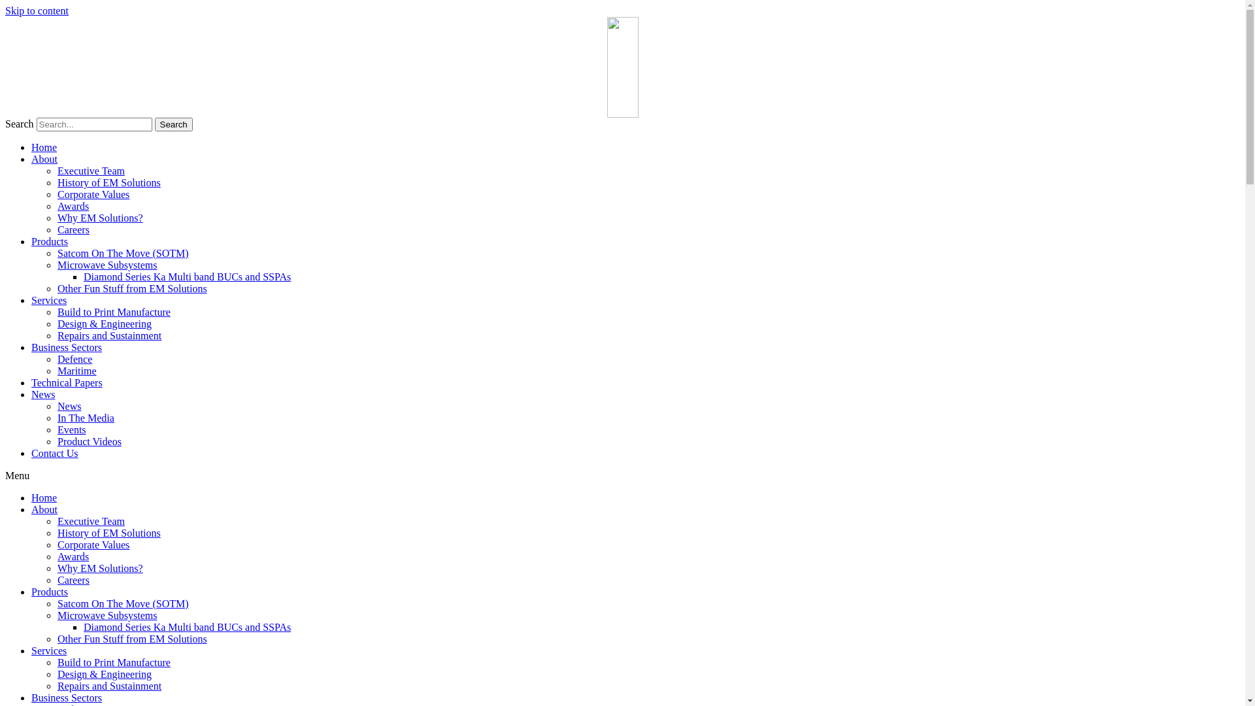 The image size is (1255, 706). What do you see at coordinates (69, 406) in the screenshot?
I see `News` at bounding box center [69, 406].